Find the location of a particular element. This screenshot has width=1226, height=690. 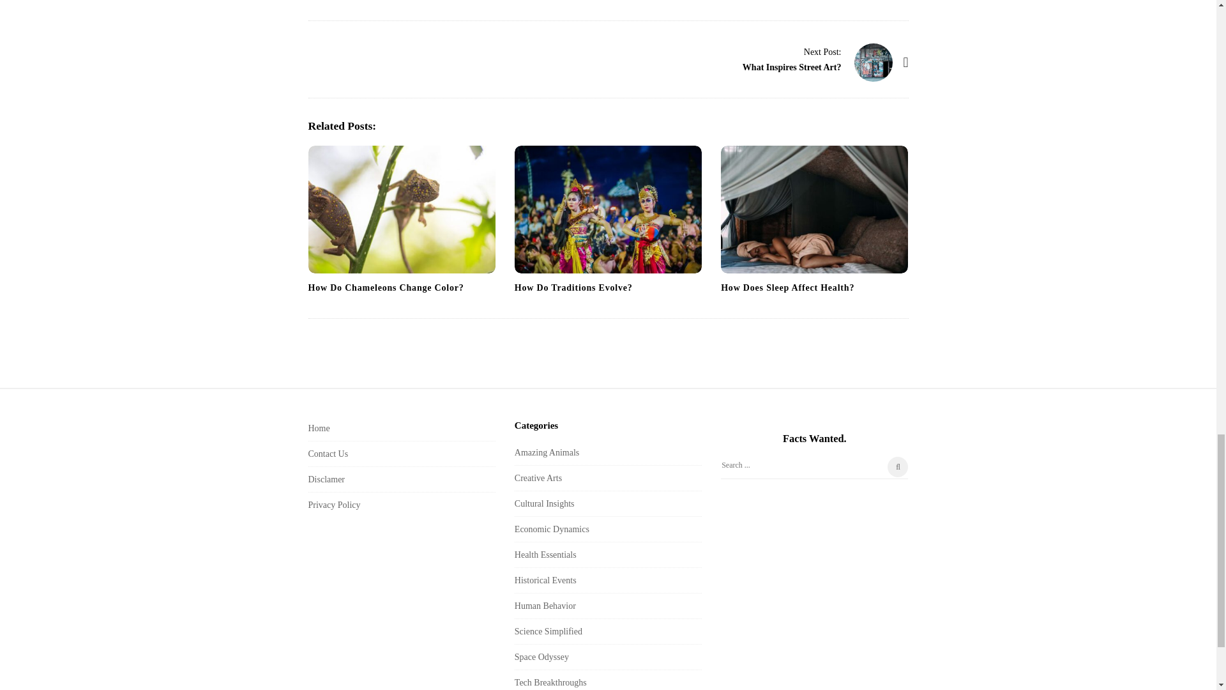

Contact Us is located at coordinates (328, 454).